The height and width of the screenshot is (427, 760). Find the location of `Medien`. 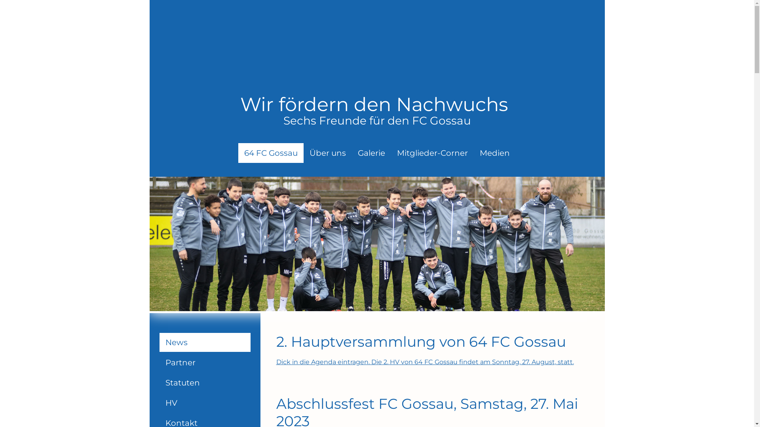

Medien is located at coordinates (495, 153).